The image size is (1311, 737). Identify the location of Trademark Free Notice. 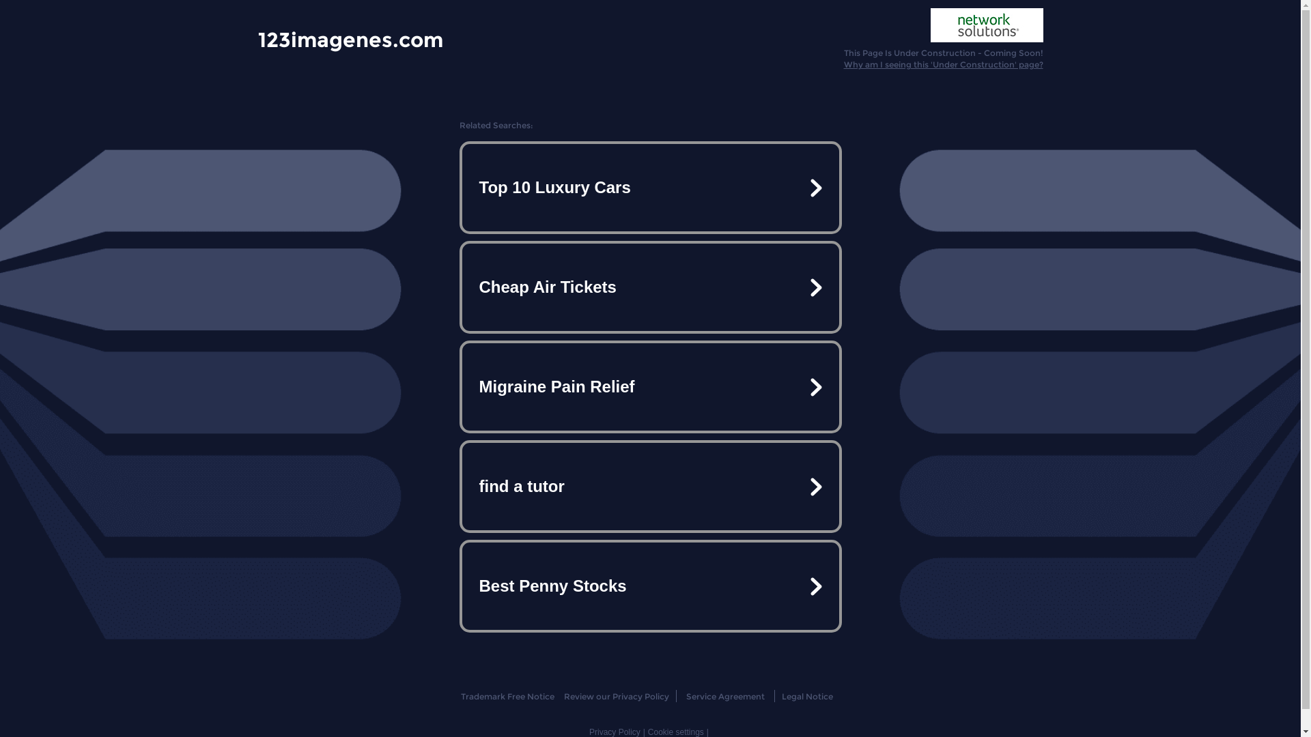
(508, 696).